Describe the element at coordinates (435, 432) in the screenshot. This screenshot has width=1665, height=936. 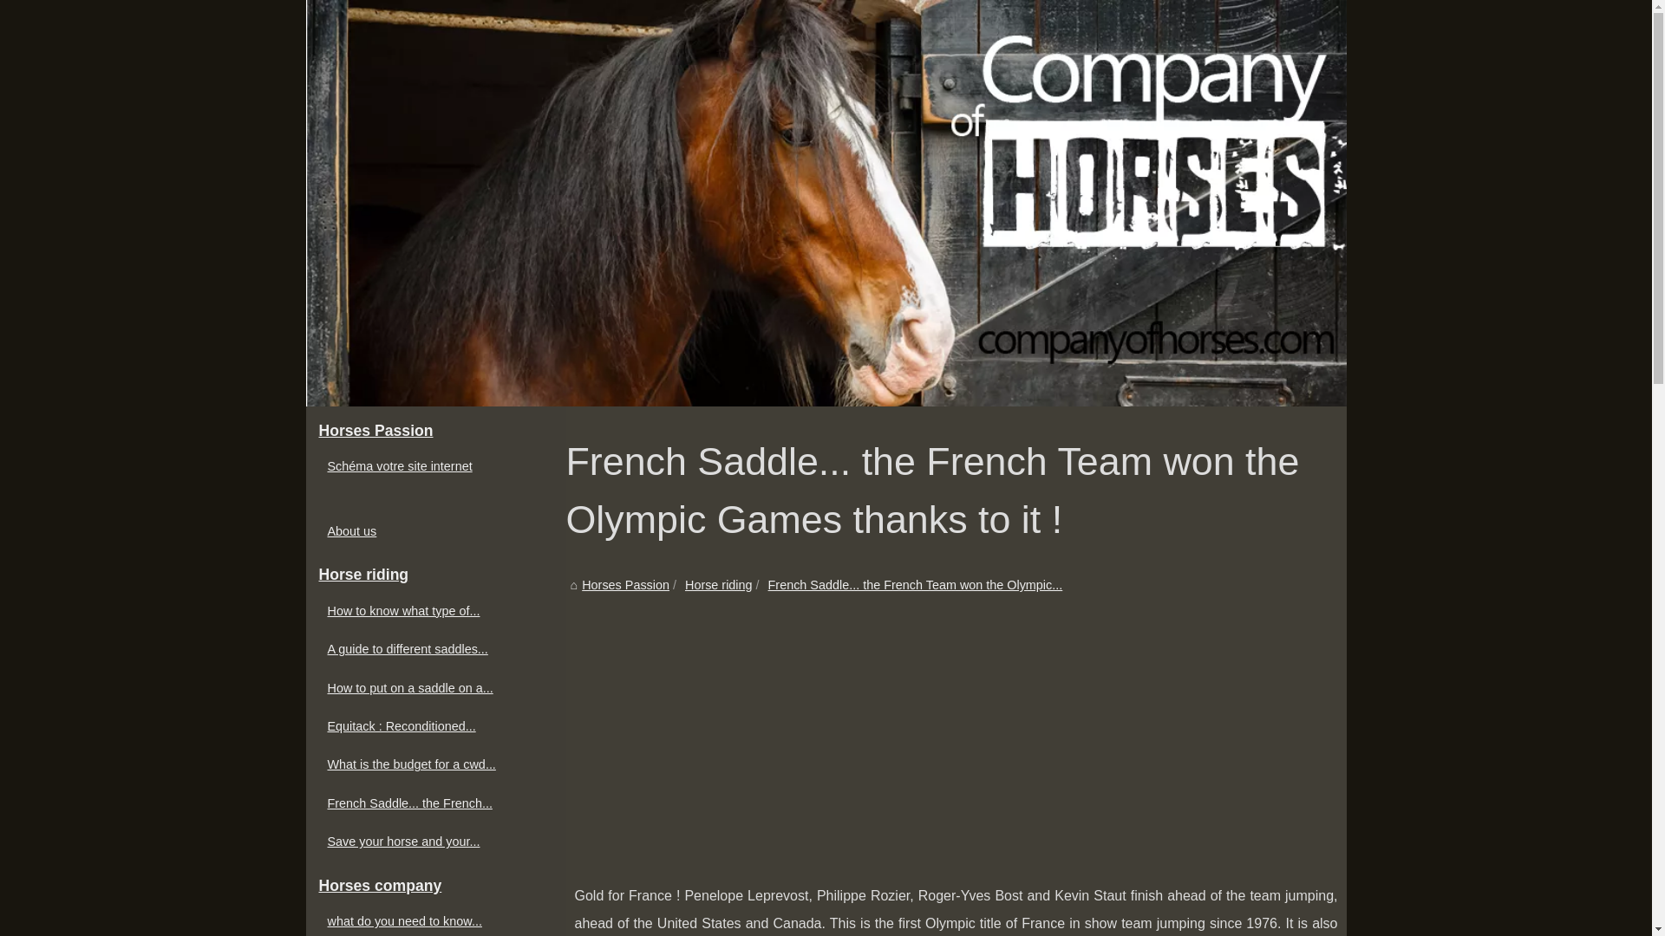
I see `Horses Passion` at that location.